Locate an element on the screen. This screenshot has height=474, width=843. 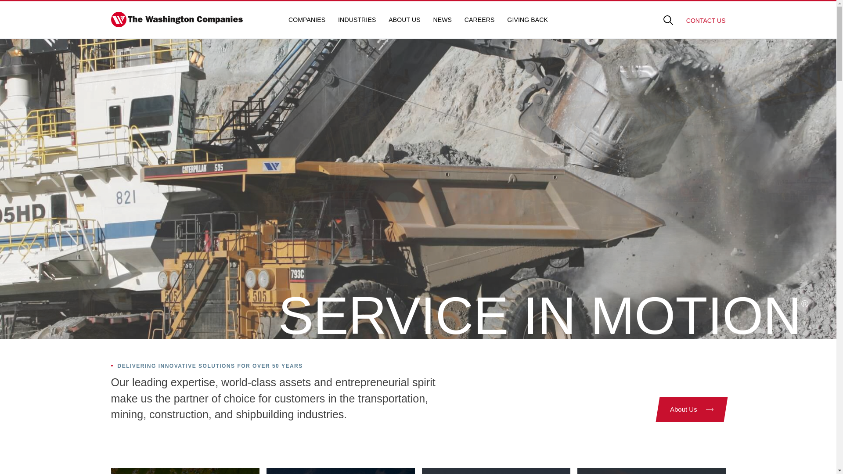
CAREERS is located at coordinates (479, 20).